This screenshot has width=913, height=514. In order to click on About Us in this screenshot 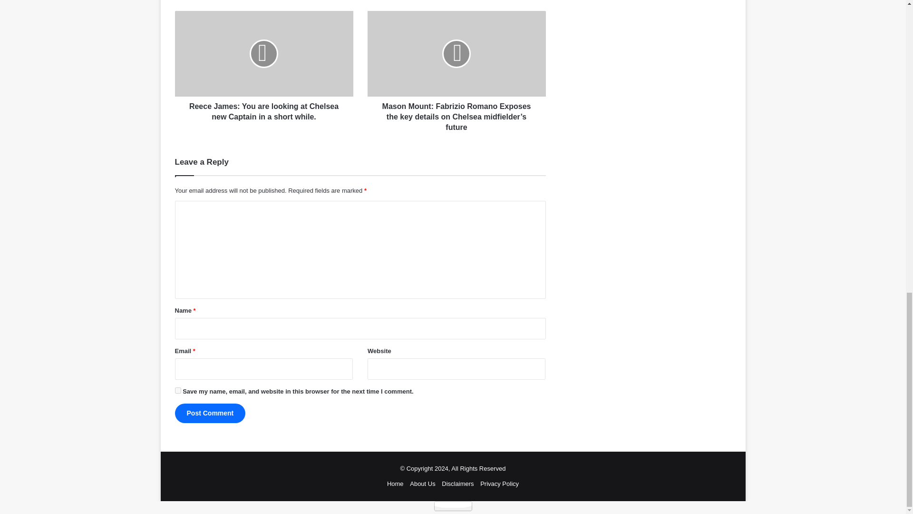, I will do `click(422, 484)`.